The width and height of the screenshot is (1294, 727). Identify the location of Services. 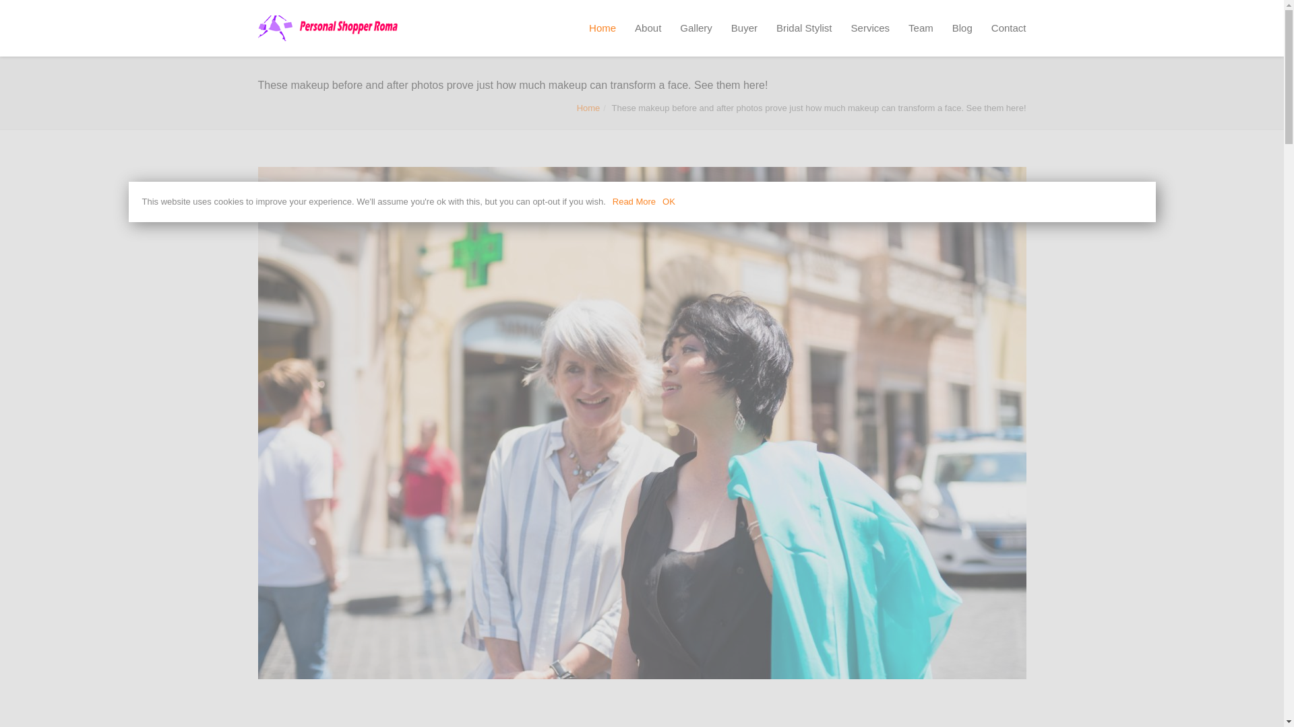
(871, 28).